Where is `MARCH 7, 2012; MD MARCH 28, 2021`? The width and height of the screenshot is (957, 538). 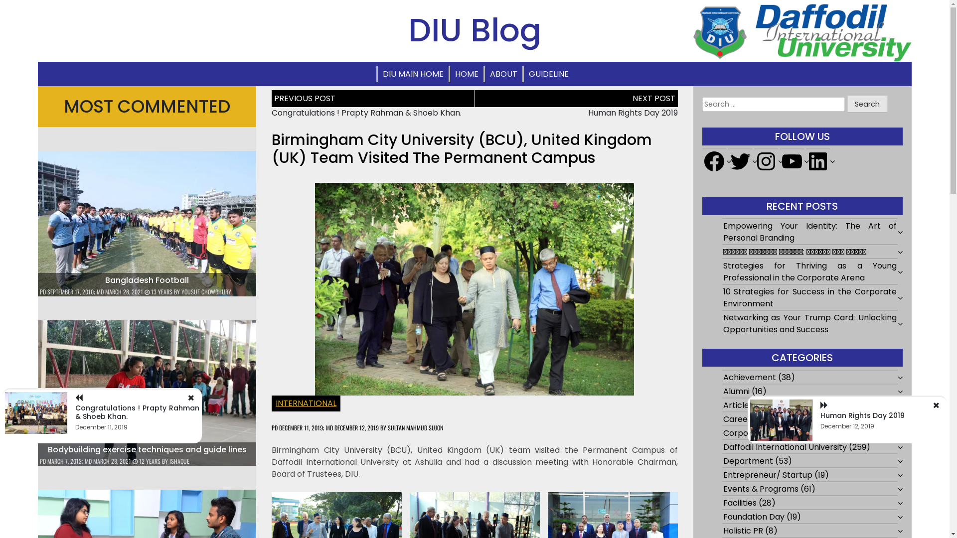 MARCH 7, 2012; MD MARCH 28, 2021 is located at coordinates (89, 461).